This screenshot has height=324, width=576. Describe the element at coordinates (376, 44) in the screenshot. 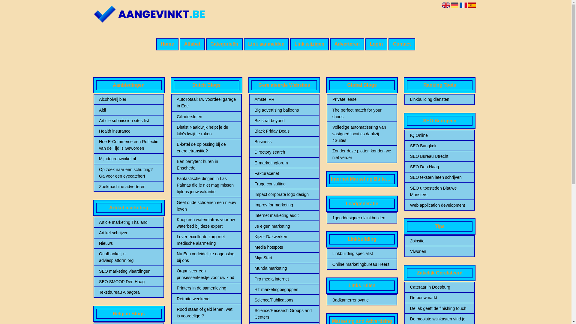

I see `Login` at that location.